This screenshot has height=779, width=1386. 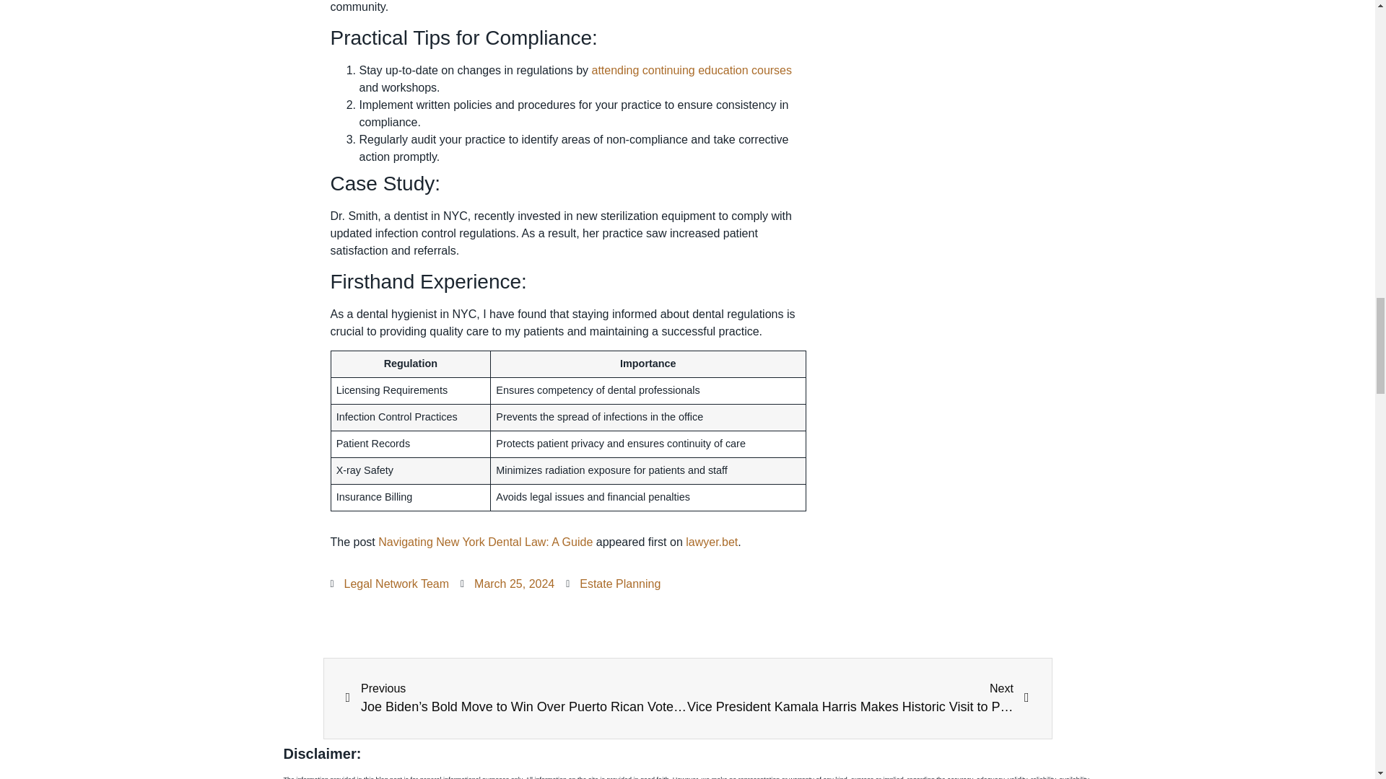 I want to click on lawyer.bet, so click(x=712, y=542).